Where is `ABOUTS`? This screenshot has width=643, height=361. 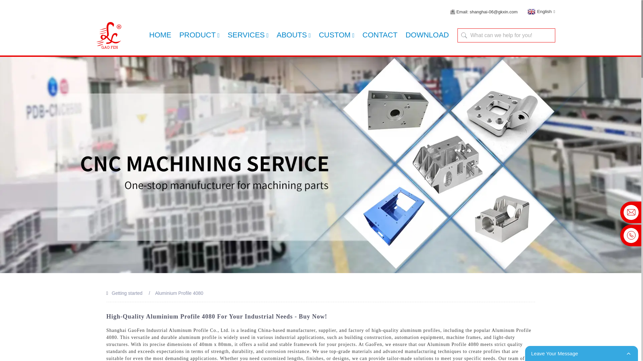
ABOUTS is located at coordinates (293, 35).